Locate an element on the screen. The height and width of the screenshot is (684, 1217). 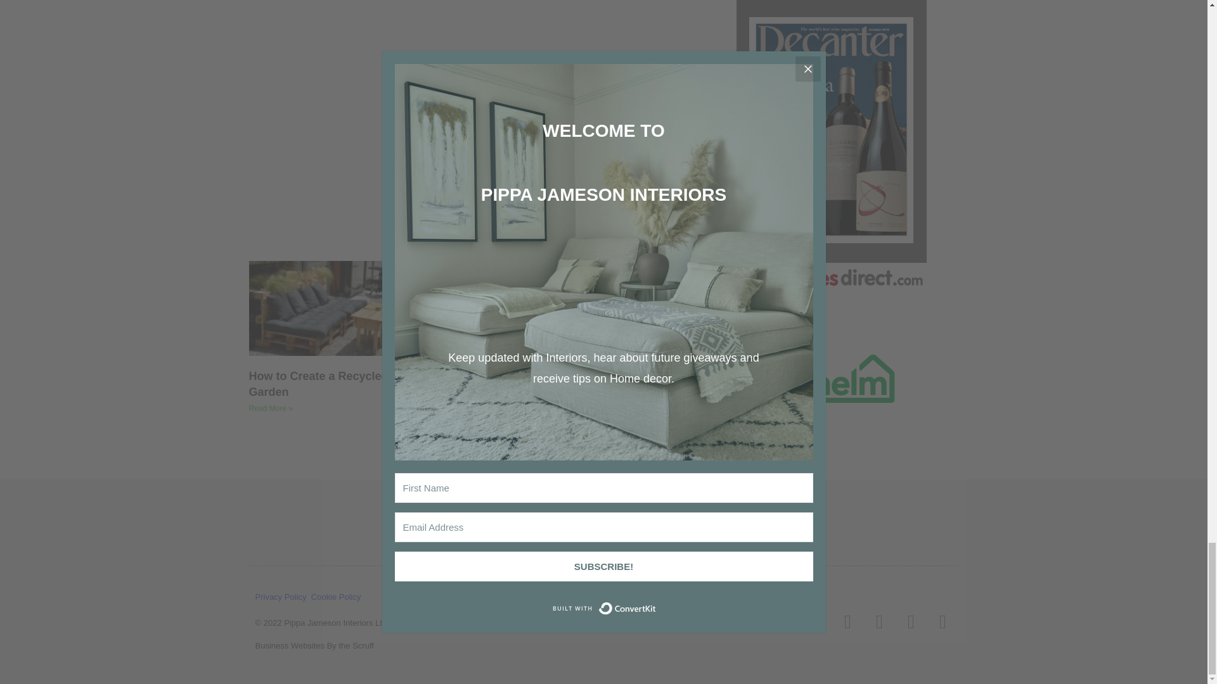
How to Create a Recycled Garden is located at coordinates (318, 384).